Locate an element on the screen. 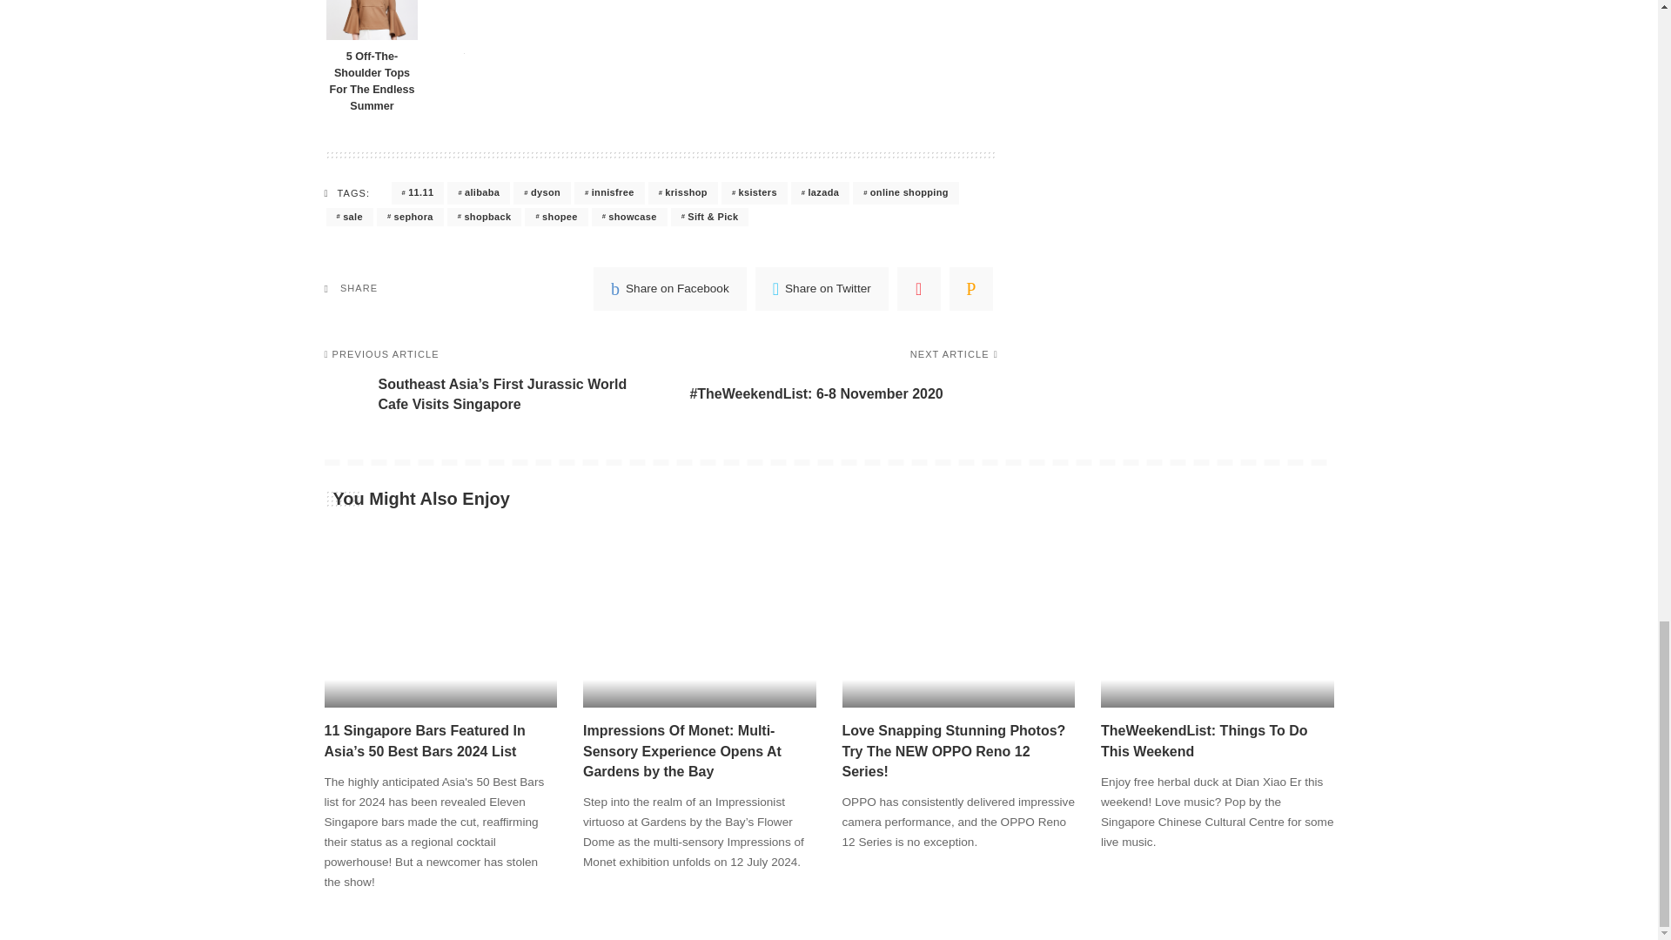  innisfree is located at coordinates (609, 193).